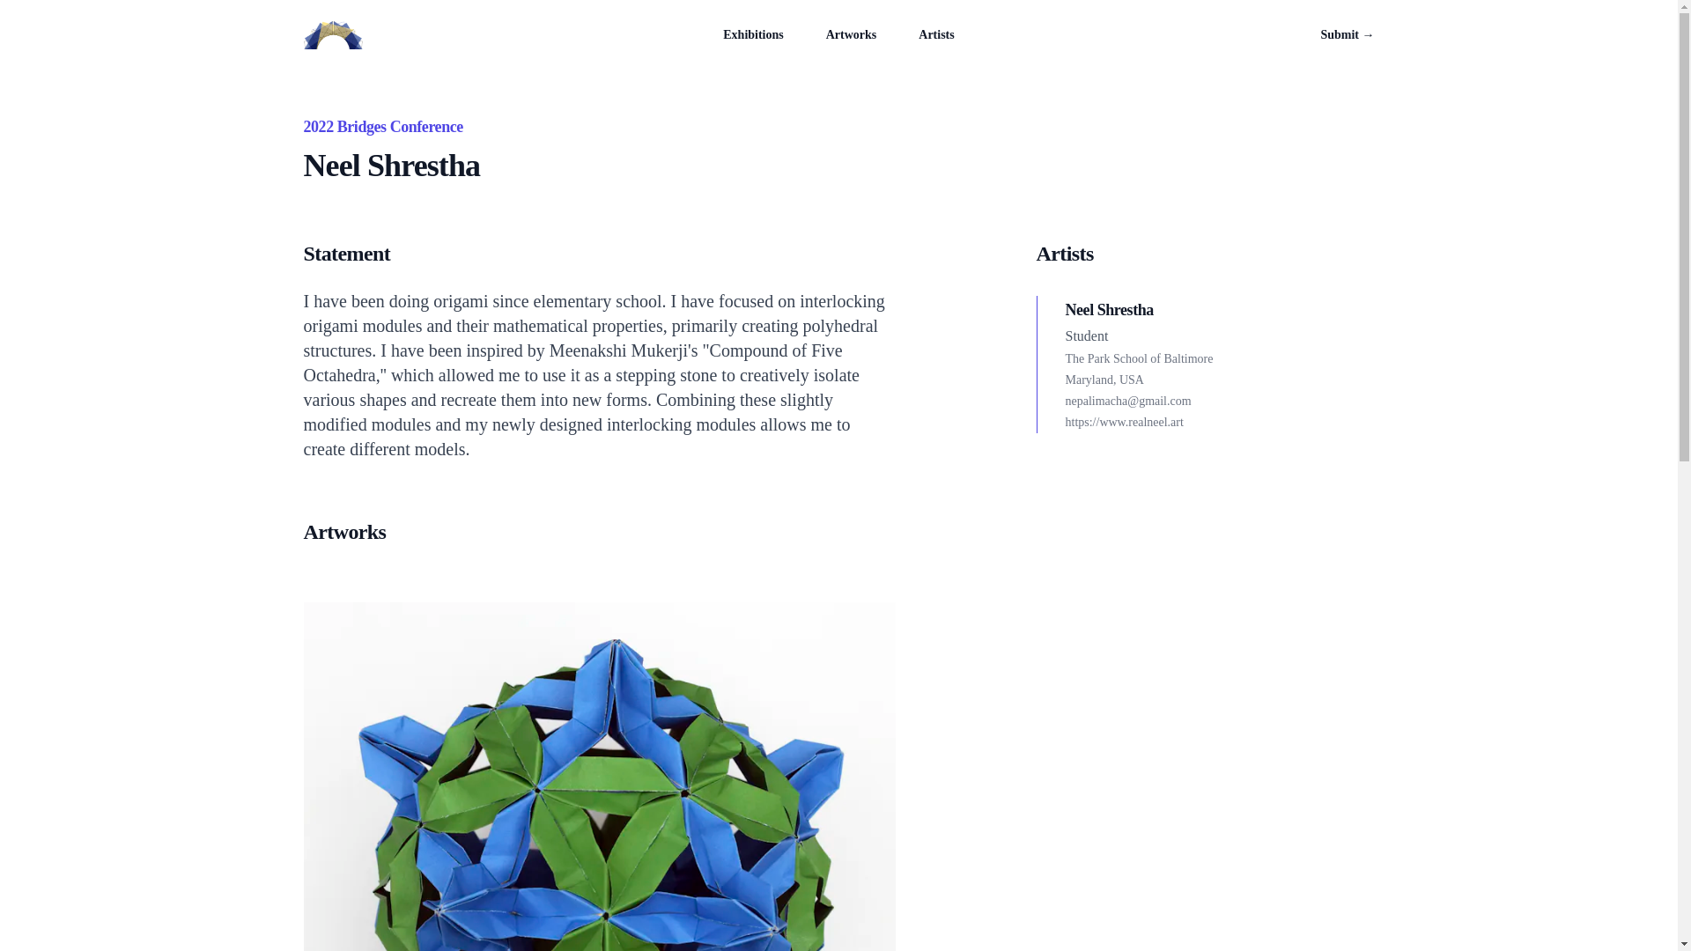 Image resolution: width=1691 pixels, height=951 pixels. Describe the element at coordinates (382, 127) in the screenshot. I see `2022 Bridges Conference` at that location.